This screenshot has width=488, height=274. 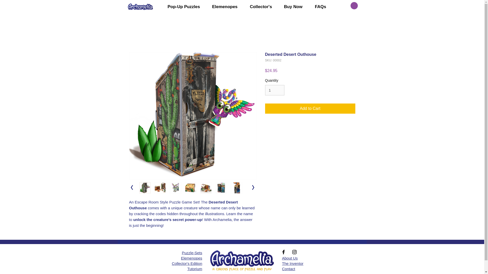 What do you see at coordinates (195, 269) in the screenshot?
I see `Tutorium` at bounding box center [195, 269].